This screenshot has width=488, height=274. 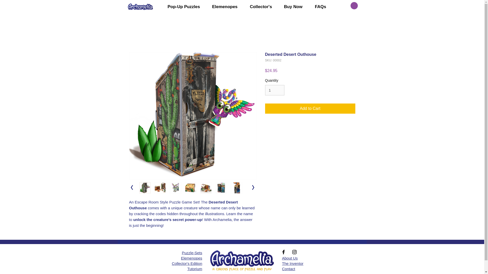 What do you see at coordinates (195, 269) in the screenshot?
I see `Tutorium` at bounding box center [195, 269].